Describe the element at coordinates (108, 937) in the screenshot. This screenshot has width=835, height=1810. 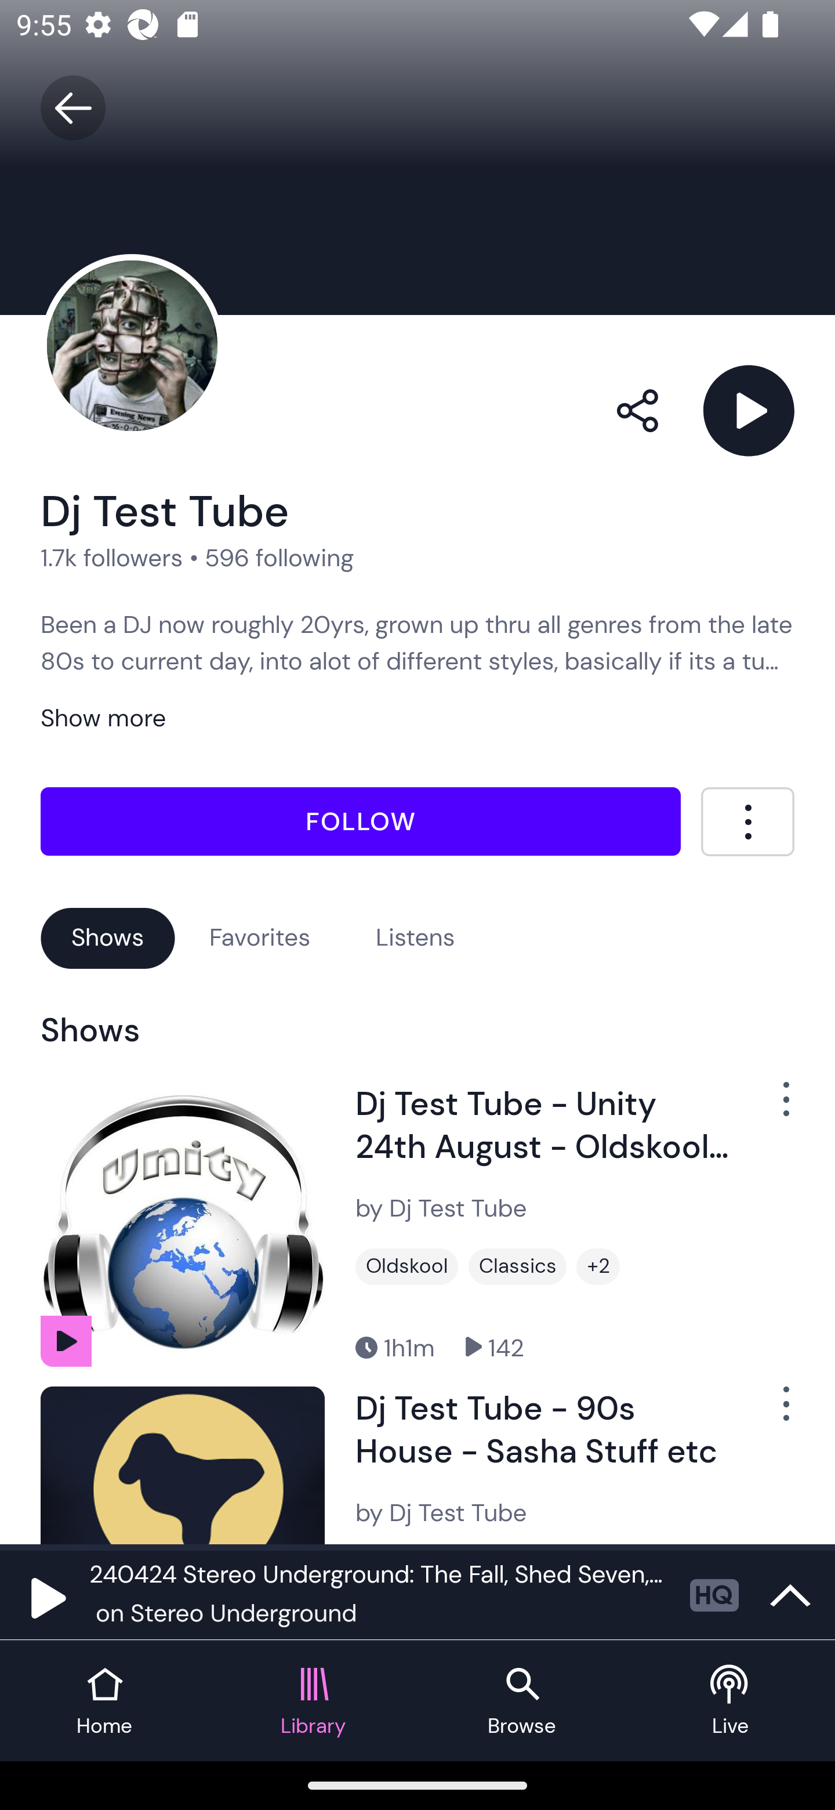
I see `Shows` at that location.